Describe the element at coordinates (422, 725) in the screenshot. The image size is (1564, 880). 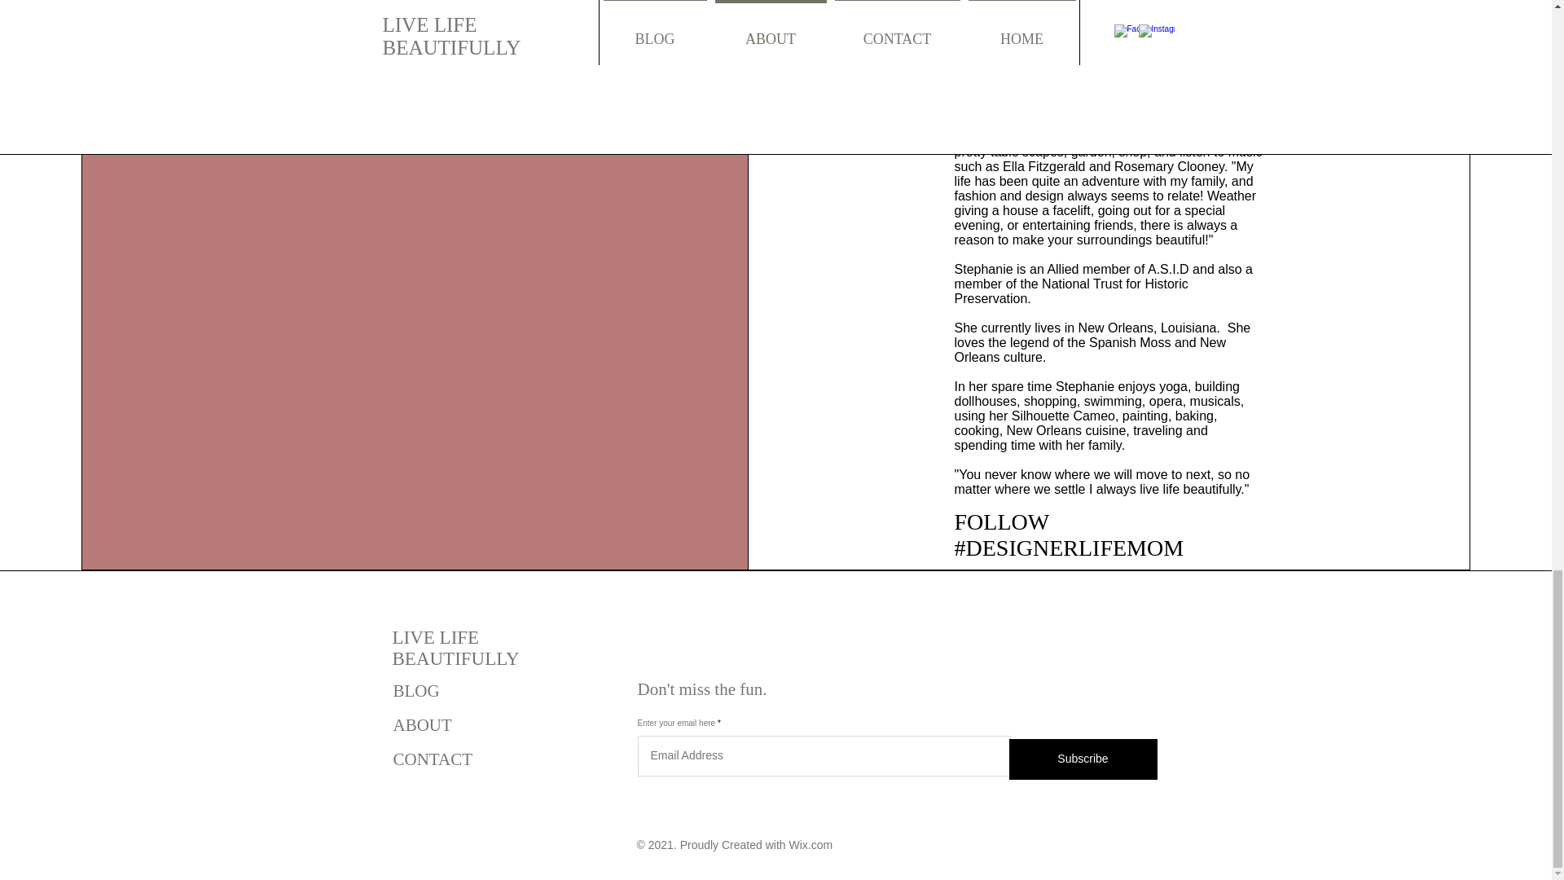
I see `ABOUT` at that location.